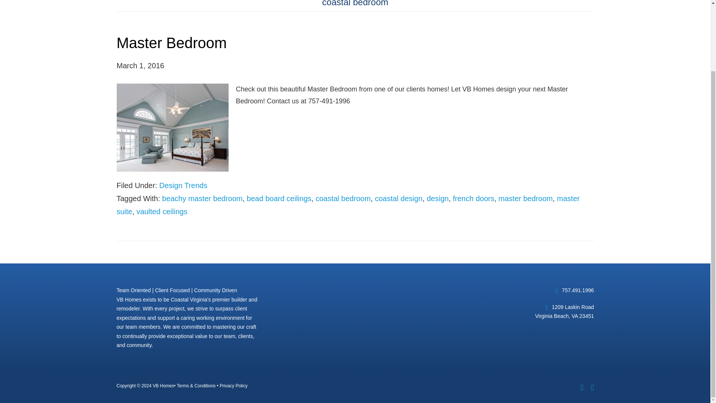  What do you see at coordinates (473, 199) in the screenshot?
I see `french doors` at bounding box center [473, 199].